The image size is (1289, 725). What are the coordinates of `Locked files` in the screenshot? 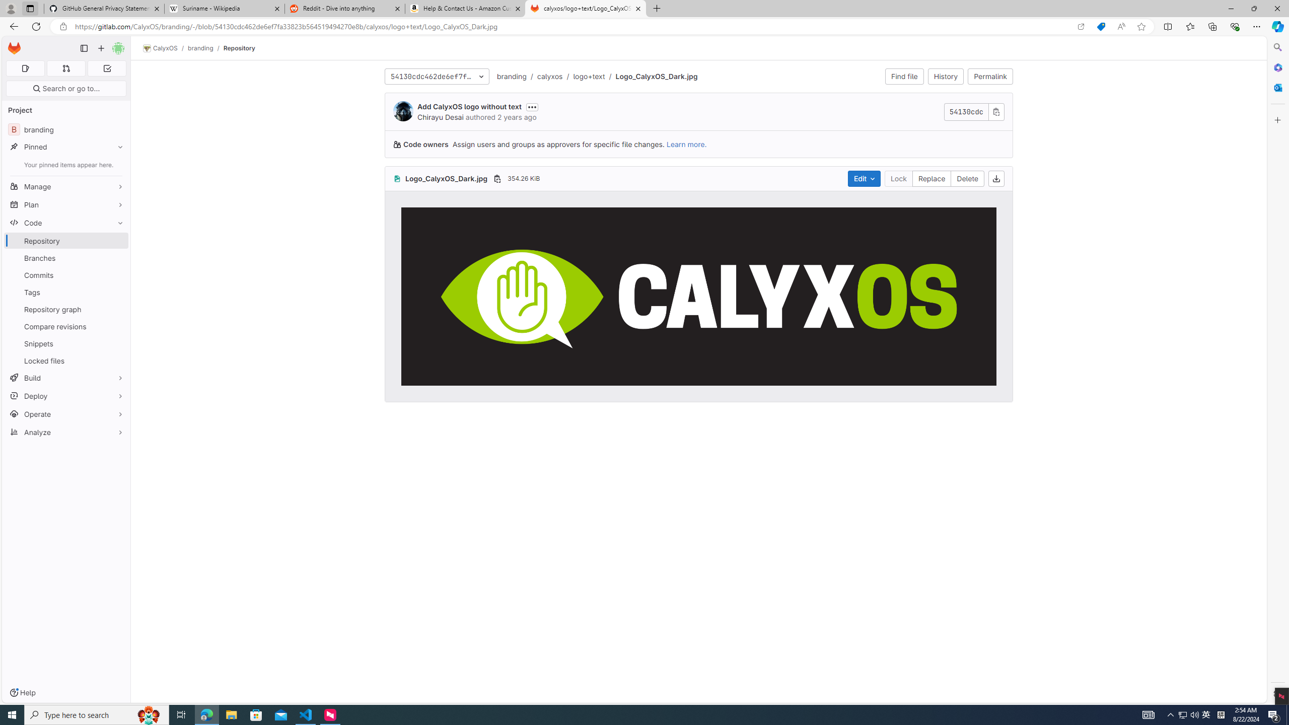 It's located at (66, 360).